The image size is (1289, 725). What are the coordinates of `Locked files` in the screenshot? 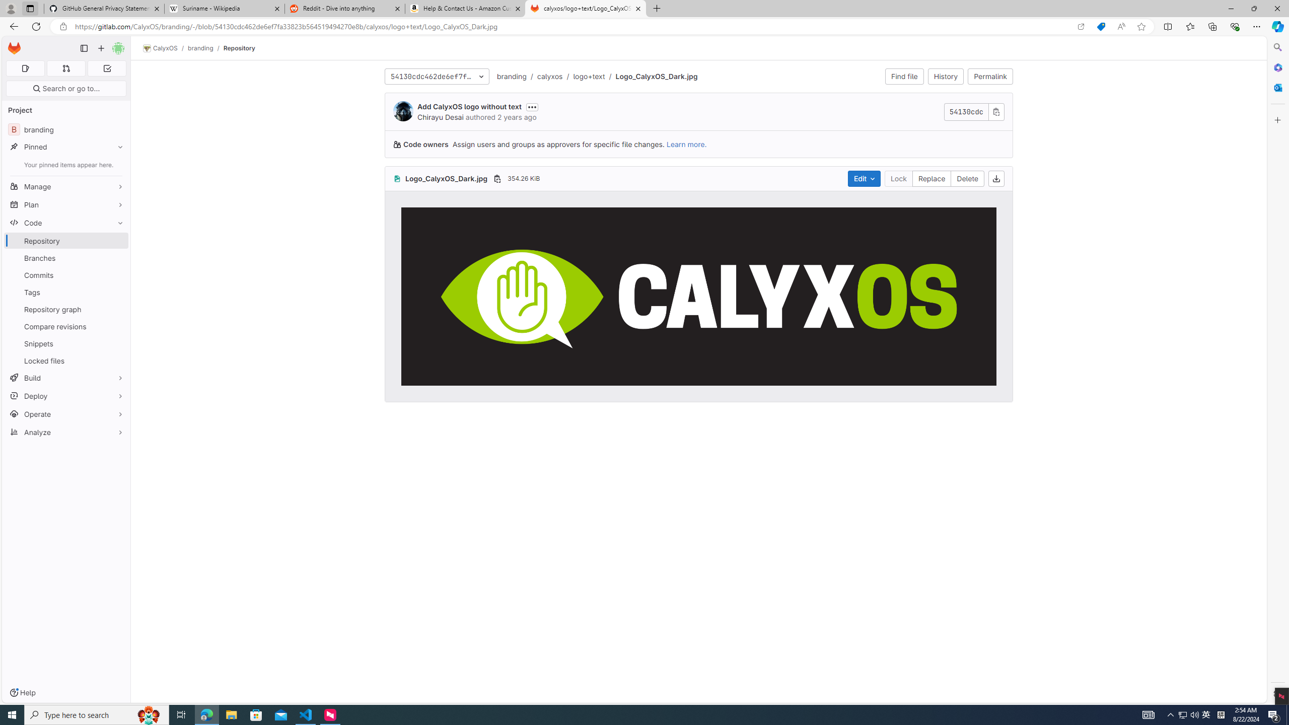 It's located at (66, 360).